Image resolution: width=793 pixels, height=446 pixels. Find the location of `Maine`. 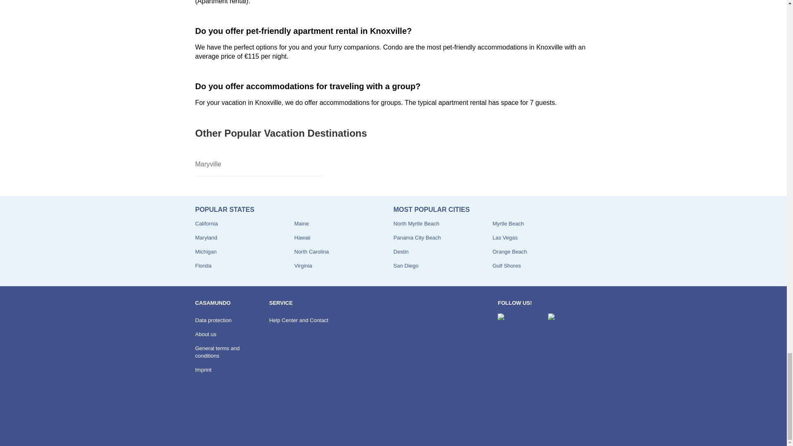

Maine is located at coordinates (301, 223).